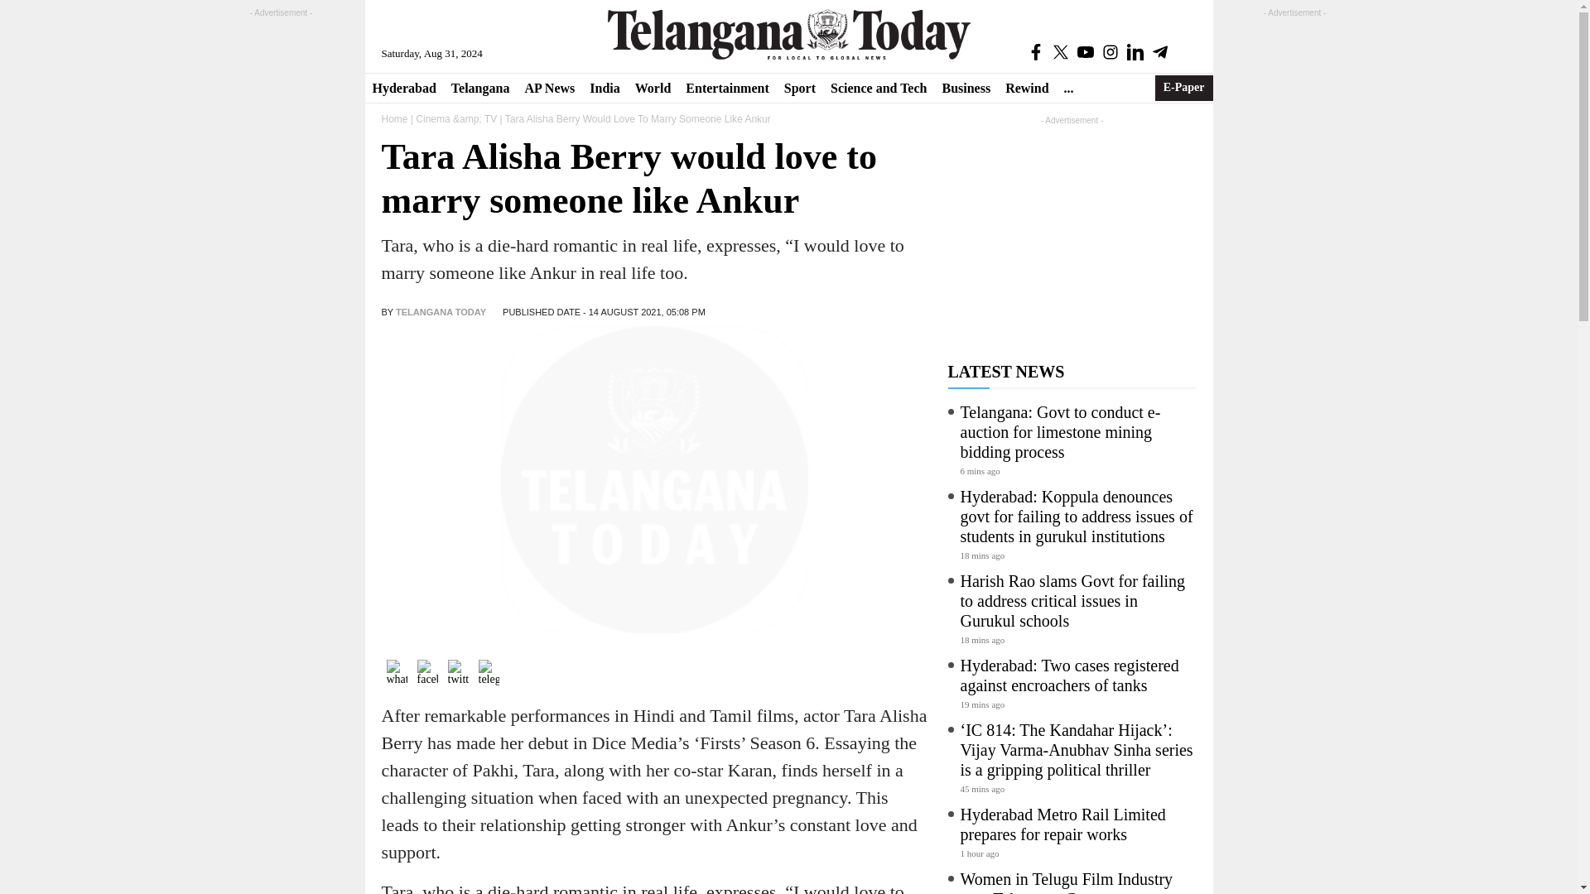 The height and width of the screenshot is (894, 1590). Describe the element at coordinates (441, 312) in the screenshot. I see `TELANGANA TODAY` at that location.